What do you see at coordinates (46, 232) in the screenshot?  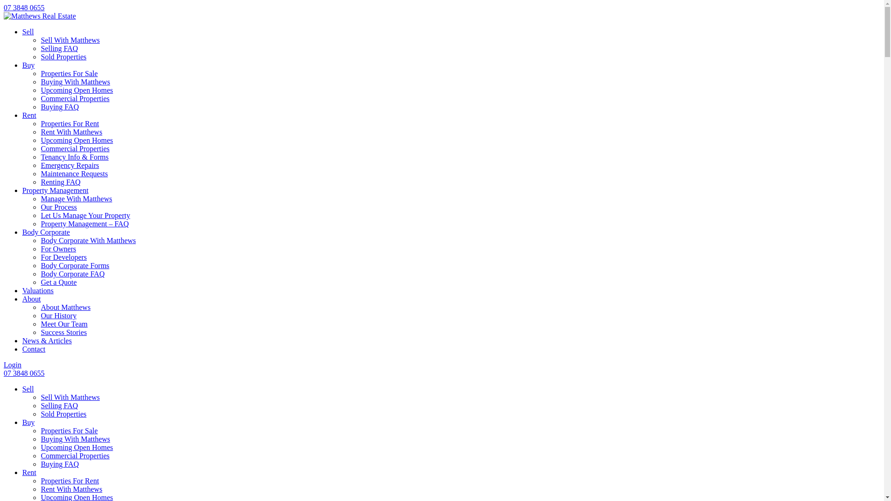 I see `Body Corporate` at bounding box center [46, 232].